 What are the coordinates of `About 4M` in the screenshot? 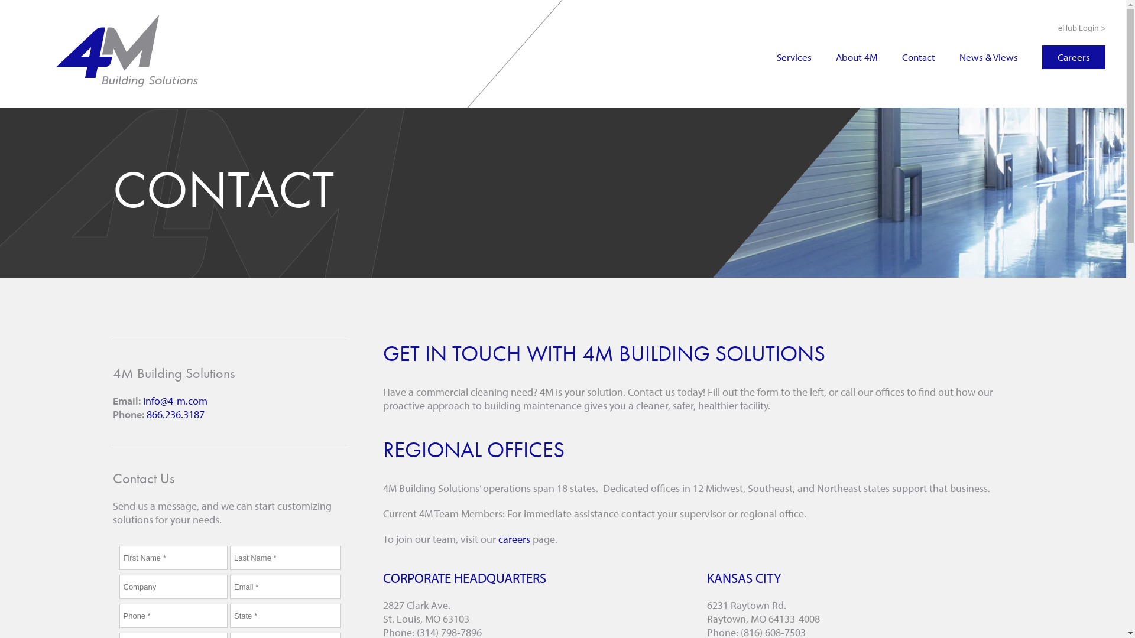 It's located at (857, 57).